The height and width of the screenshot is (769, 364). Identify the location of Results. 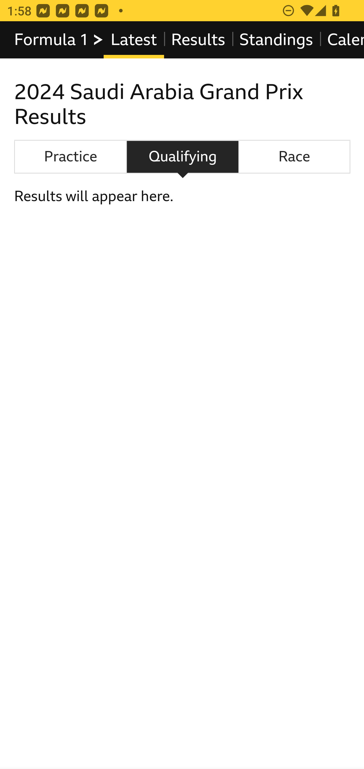
(198, 40).